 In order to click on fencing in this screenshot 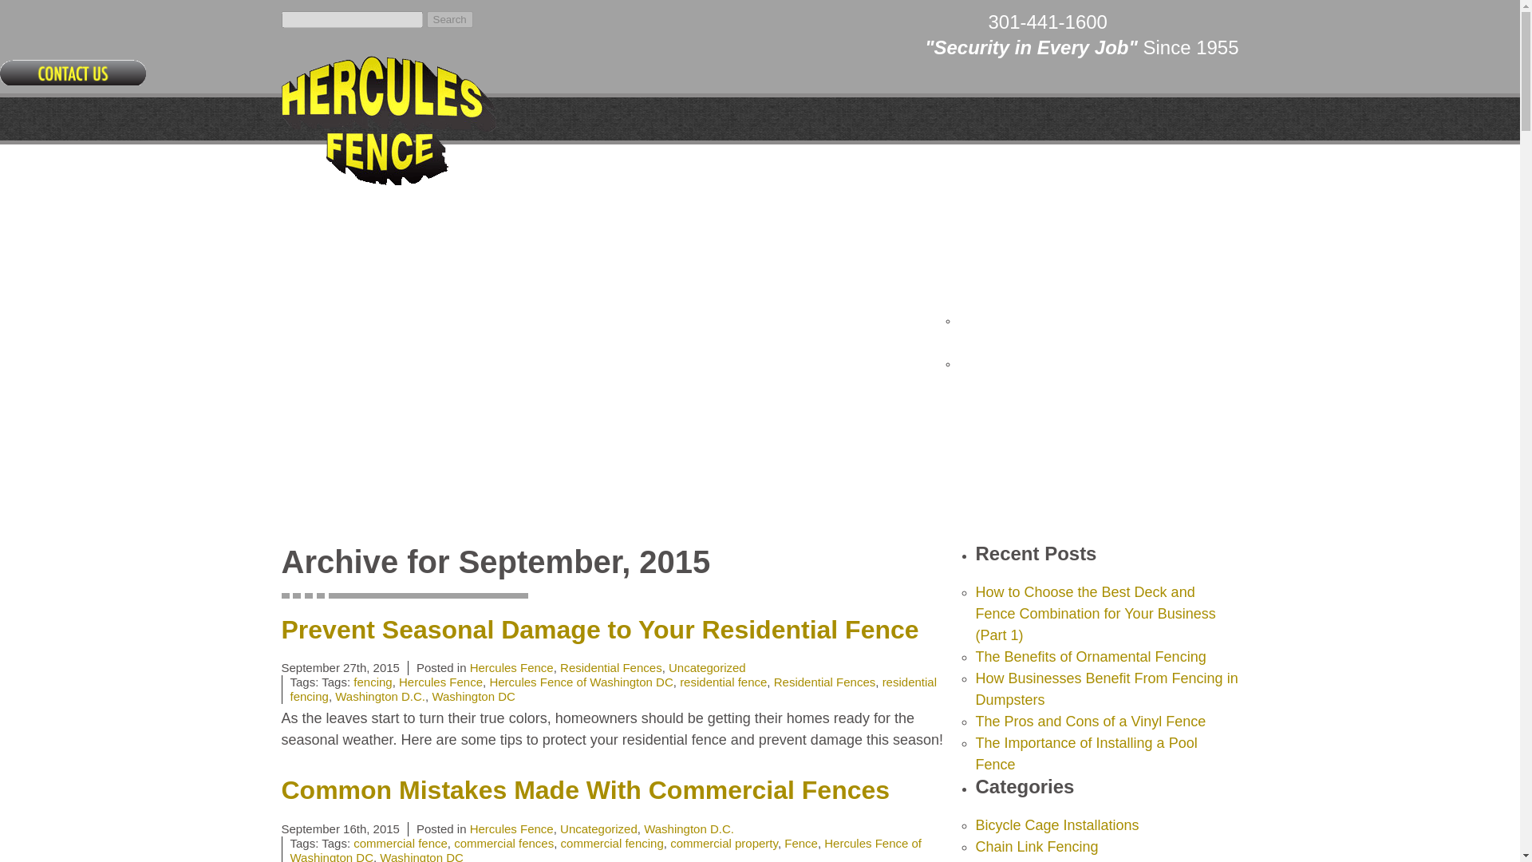, I will do `click(373, 682)`.